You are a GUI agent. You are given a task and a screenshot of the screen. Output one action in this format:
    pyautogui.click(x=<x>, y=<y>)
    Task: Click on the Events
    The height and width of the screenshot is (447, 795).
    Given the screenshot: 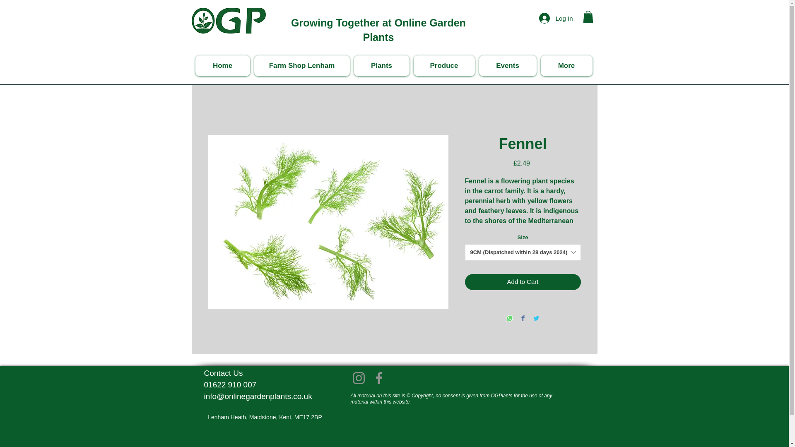 What is the action you would take?
    pyautogui.click(x=507, y=65)
    